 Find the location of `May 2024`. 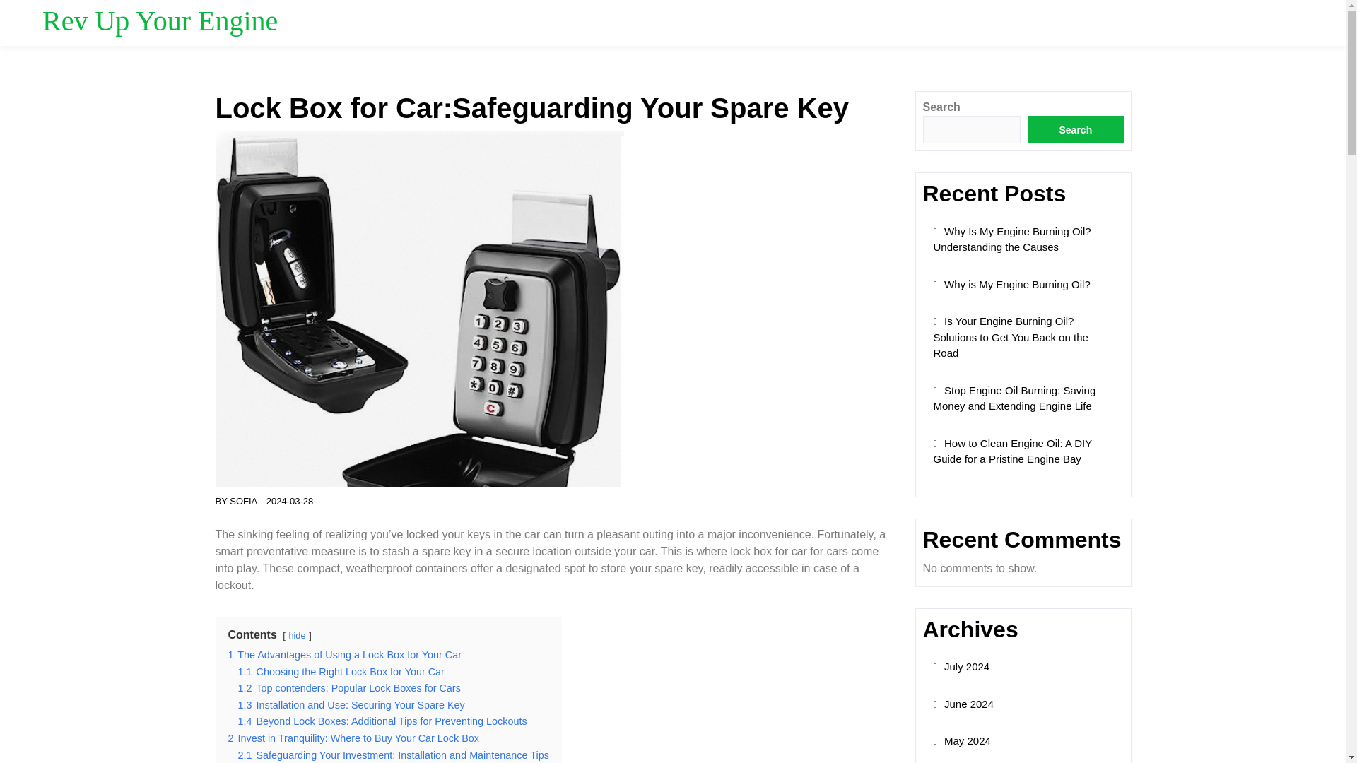

May 2024 is located at coordinates (961, 740).